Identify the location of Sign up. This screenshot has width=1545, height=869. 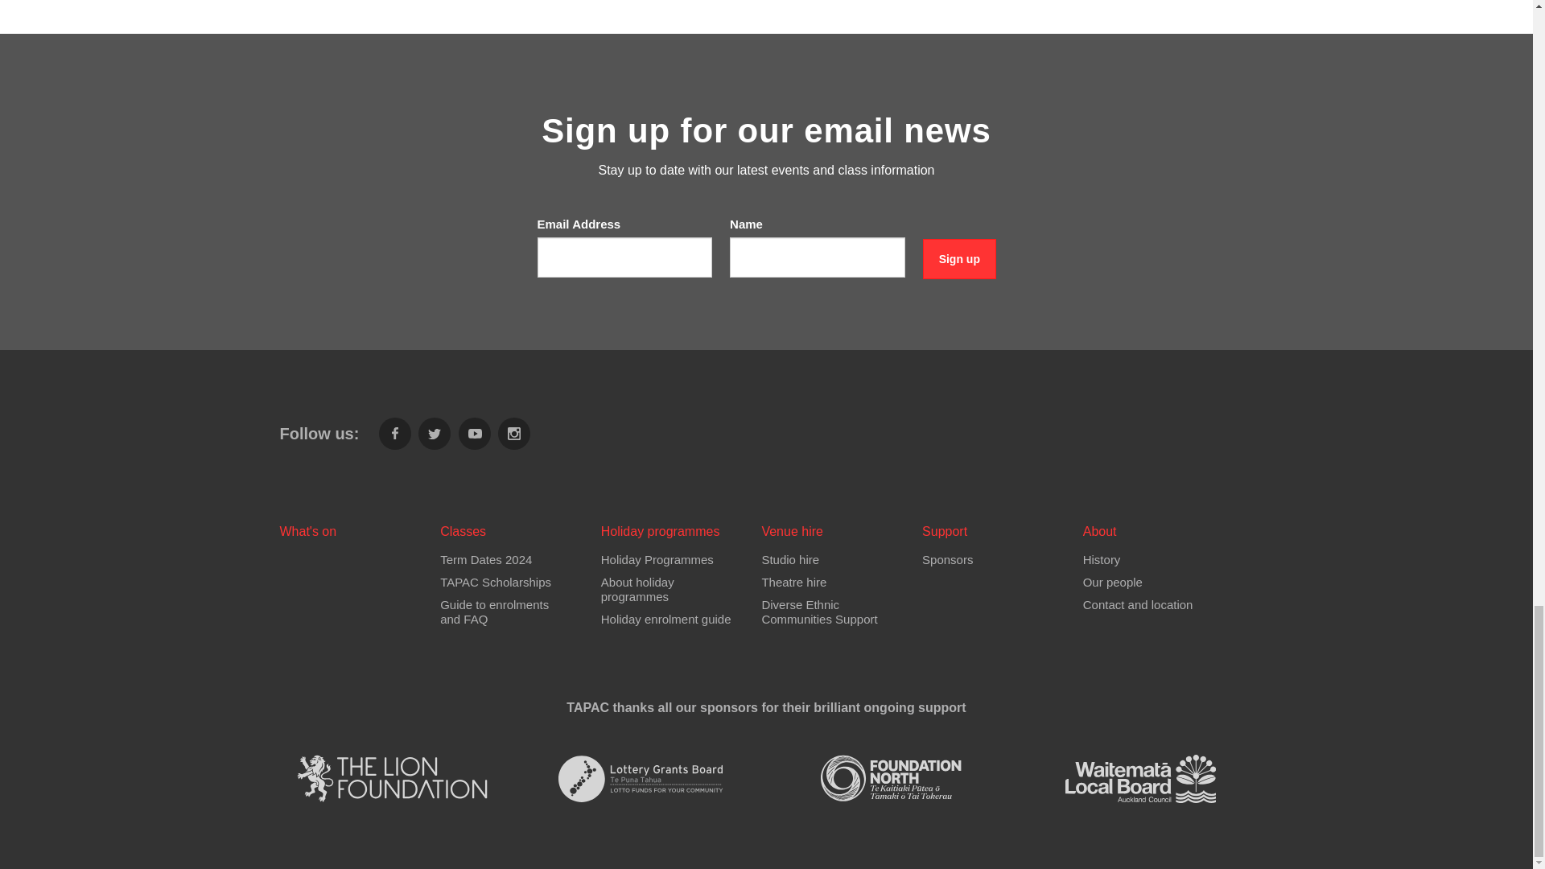
(959, 259).